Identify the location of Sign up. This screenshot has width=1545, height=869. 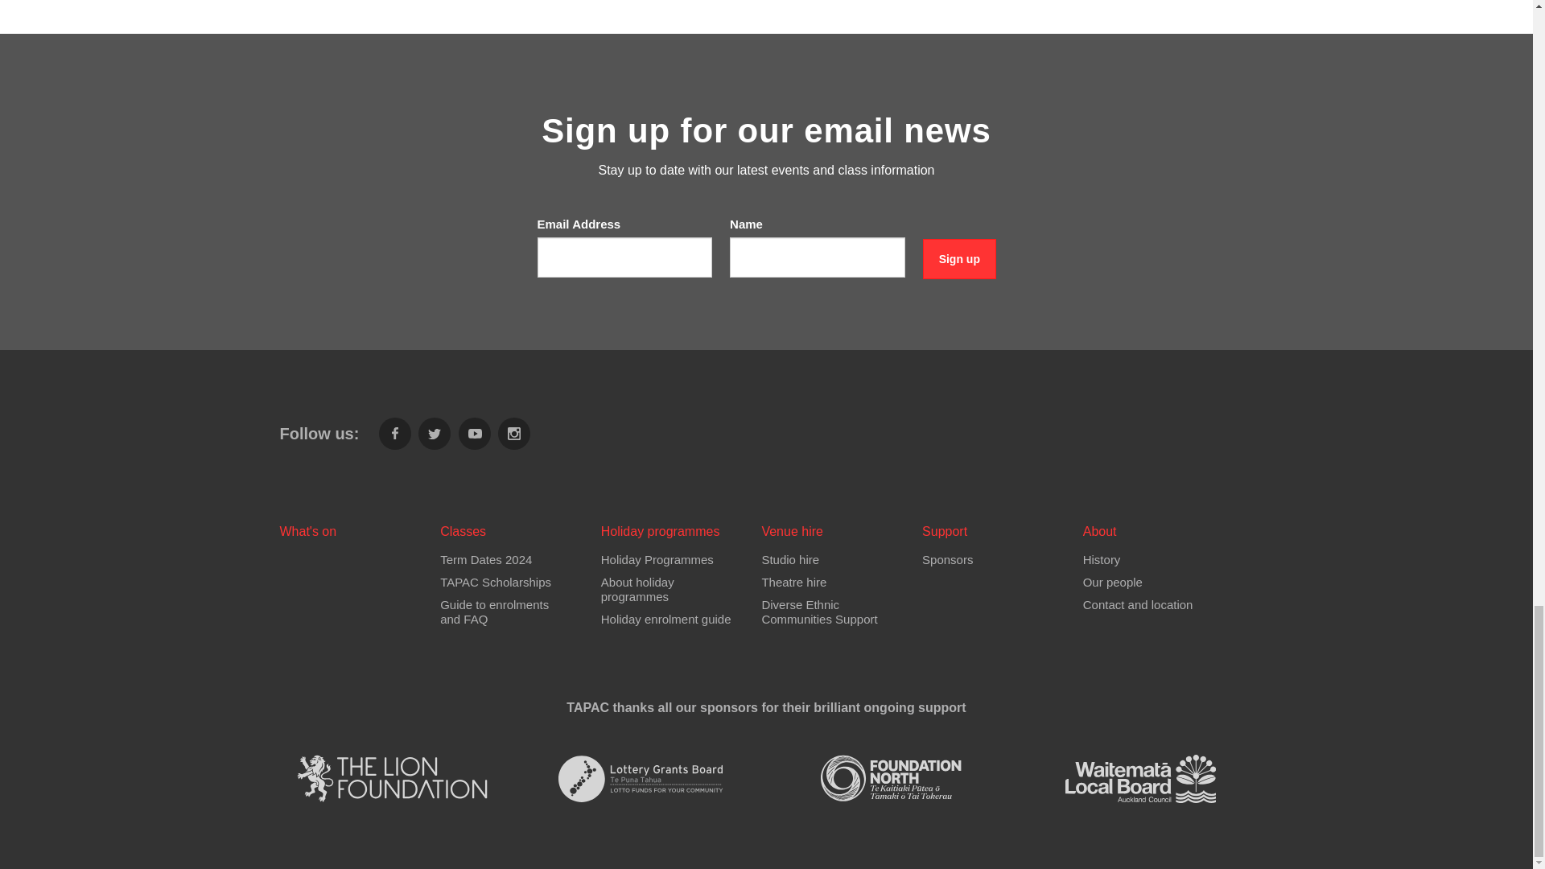
(959, 259).